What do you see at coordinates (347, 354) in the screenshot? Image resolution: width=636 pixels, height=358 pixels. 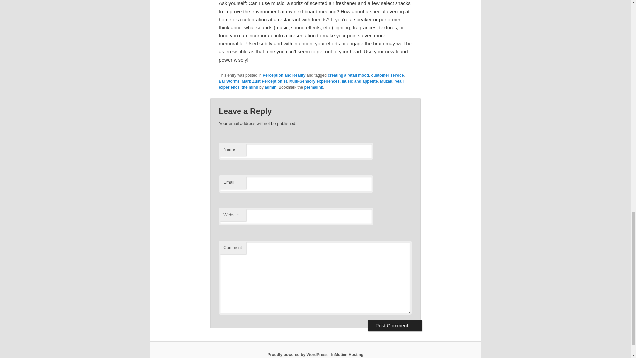 I see `InMotion Hosting` at bounding box center [347, 354].